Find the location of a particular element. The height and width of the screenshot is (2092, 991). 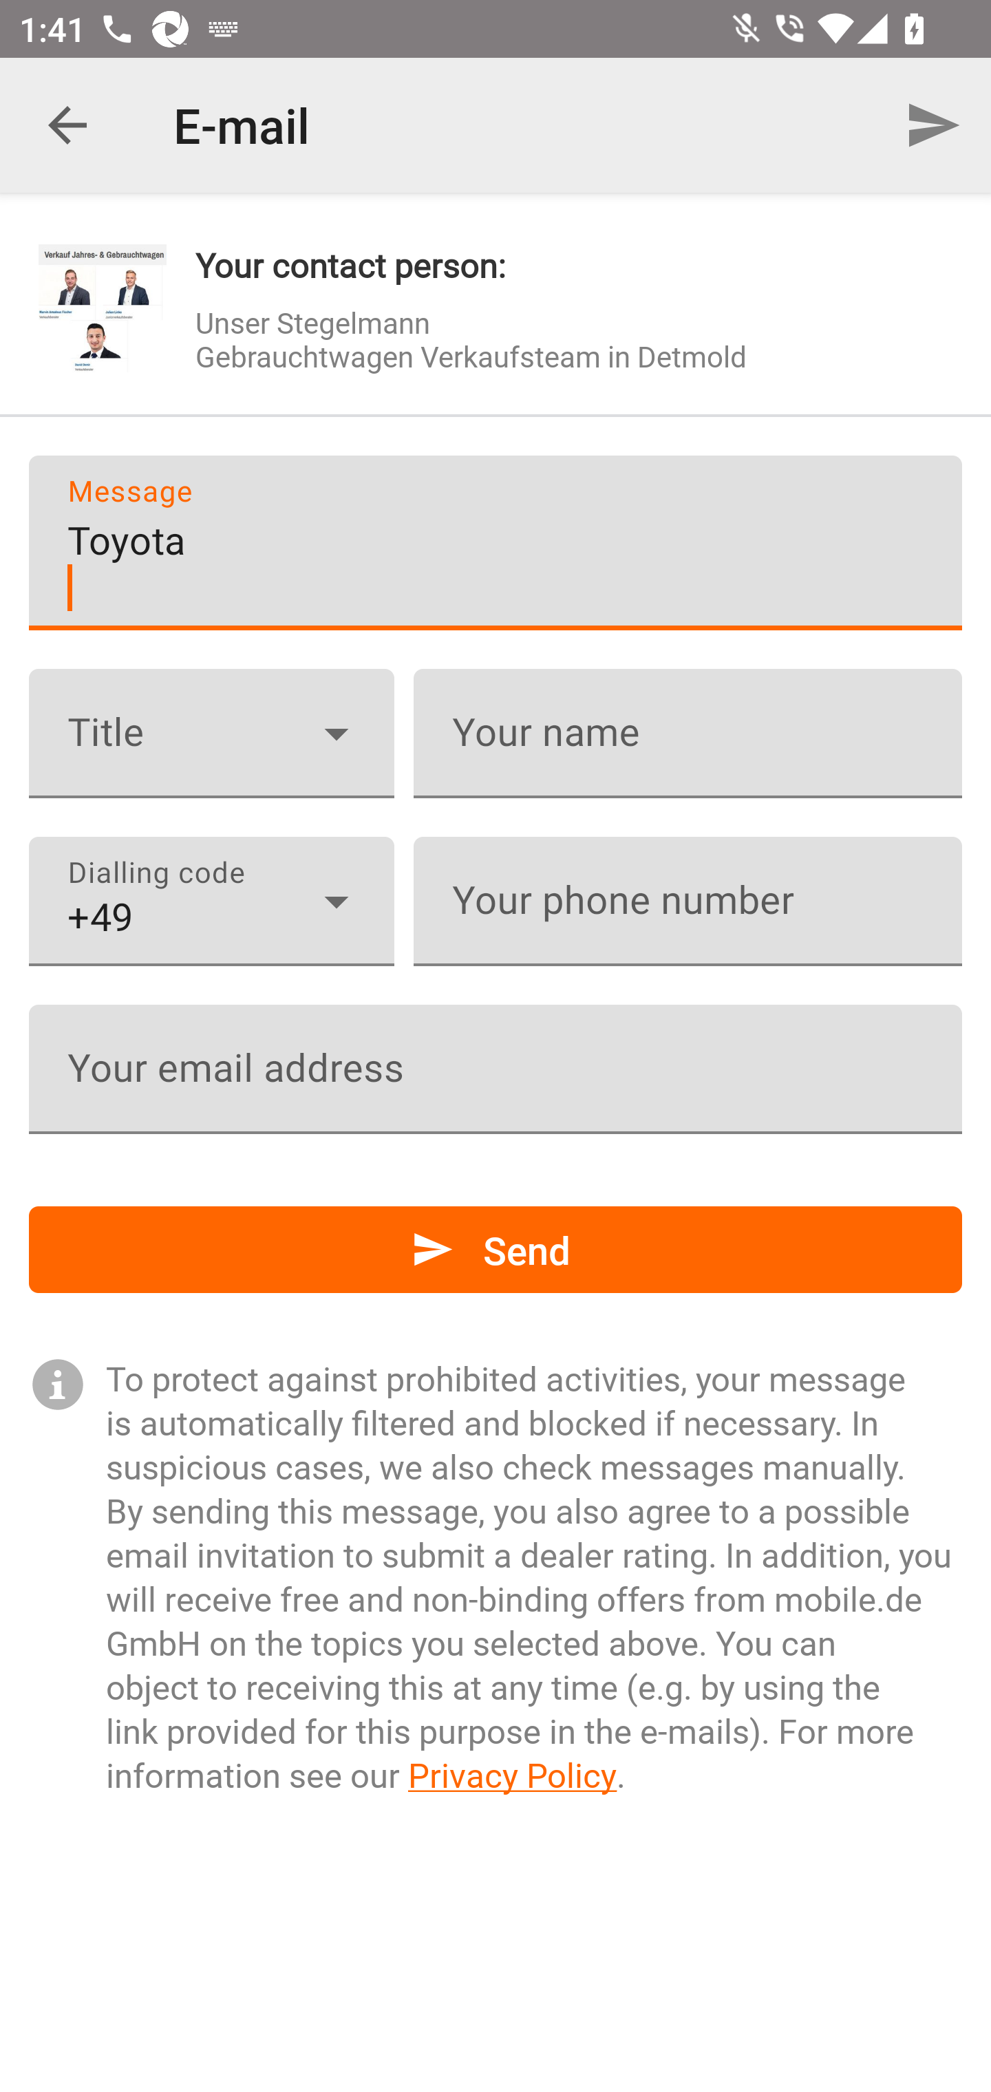

Your email address is located at coordinates (495, 1069).